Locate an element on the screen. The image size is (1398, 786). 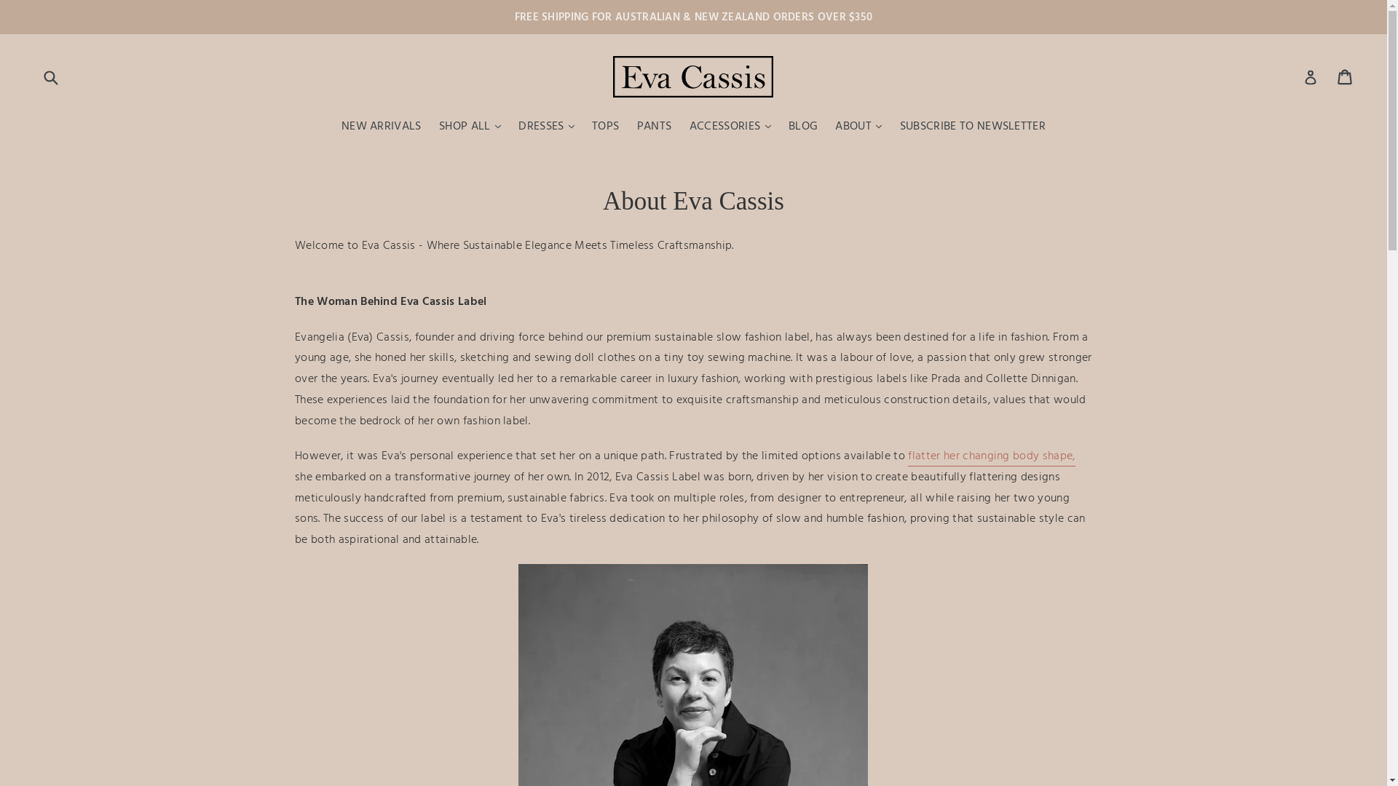
NEW ARRIVALS is located at coordinates (382, 127).